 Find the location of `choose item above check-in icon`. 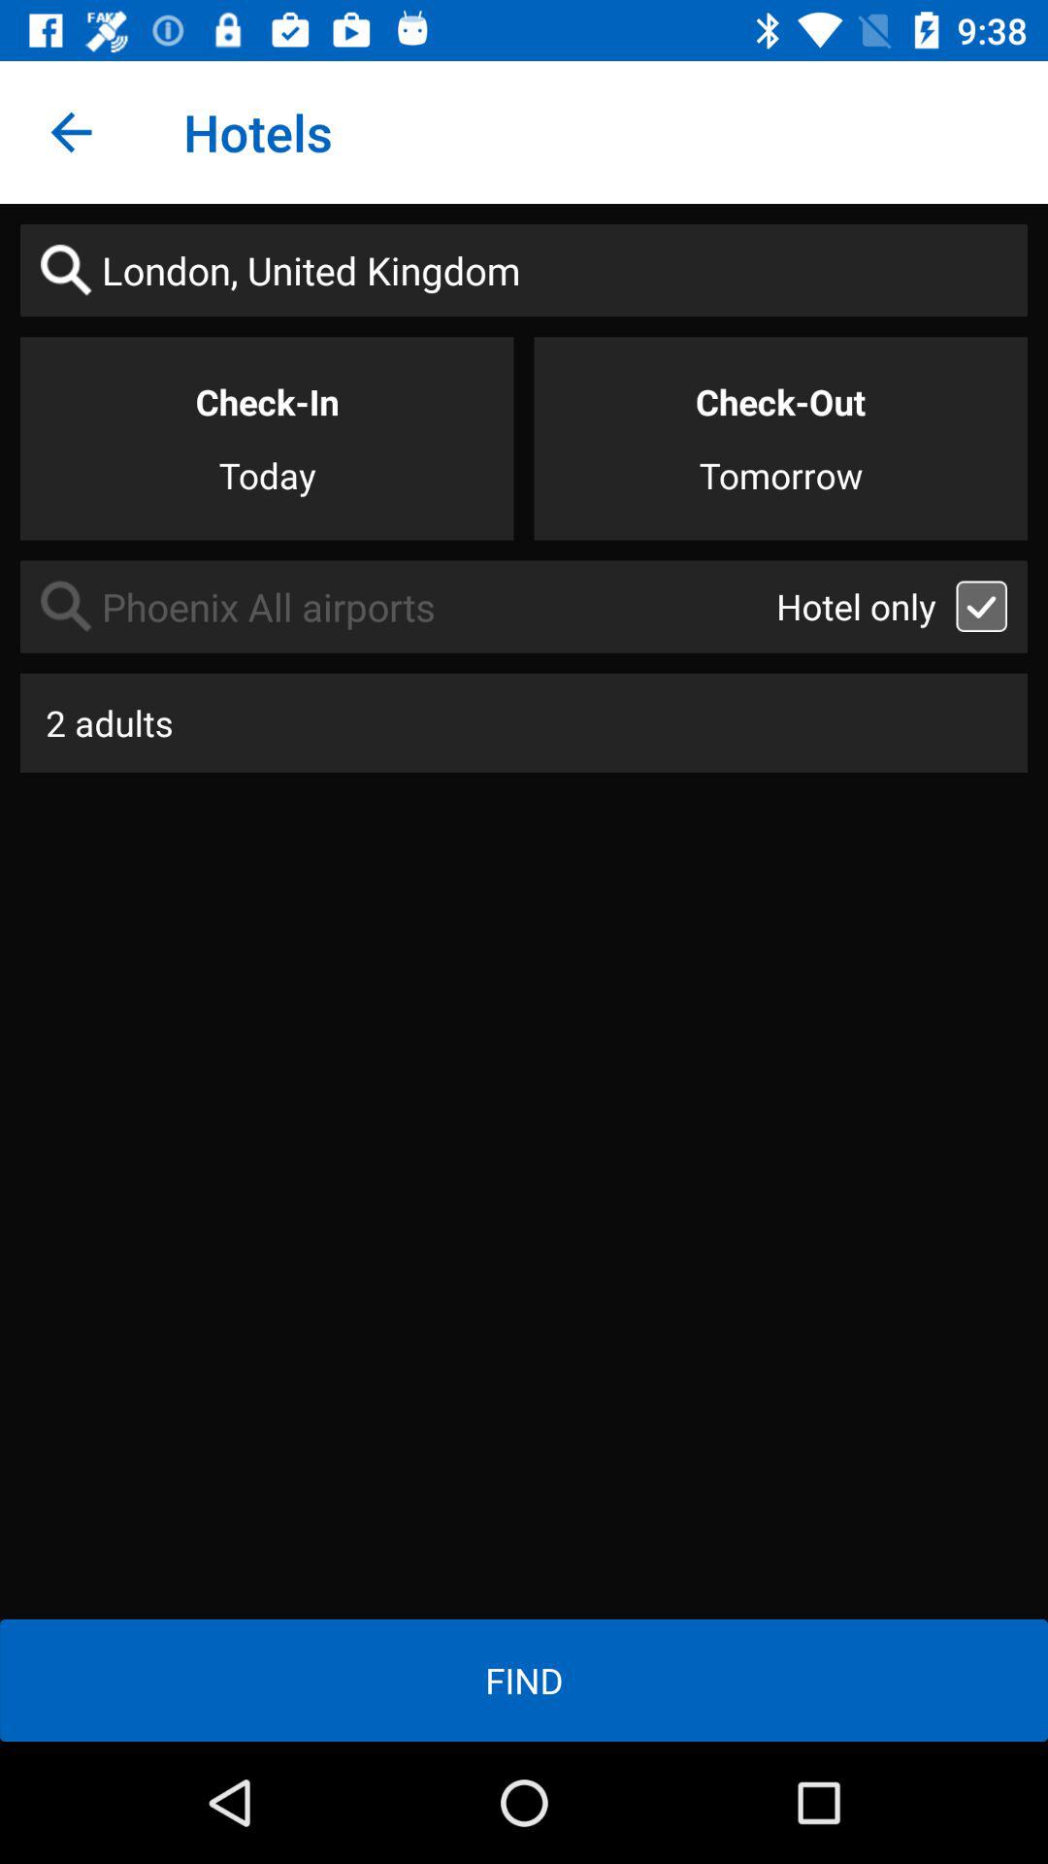

choose item above check-in icon is located at coordinates (524, 270).